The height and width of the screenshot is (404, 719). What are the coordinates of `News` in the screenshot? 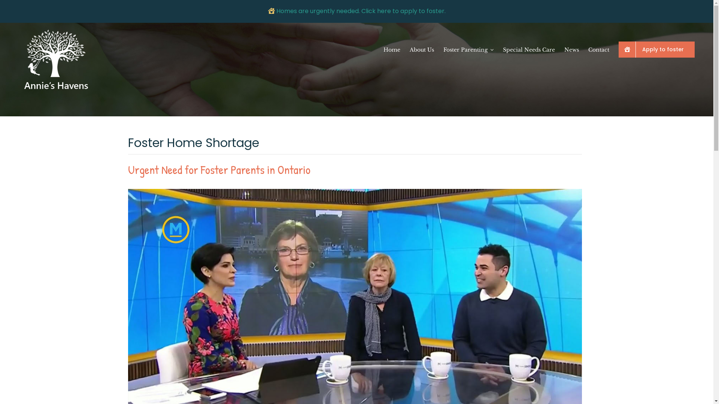 It's located at (571, 48).